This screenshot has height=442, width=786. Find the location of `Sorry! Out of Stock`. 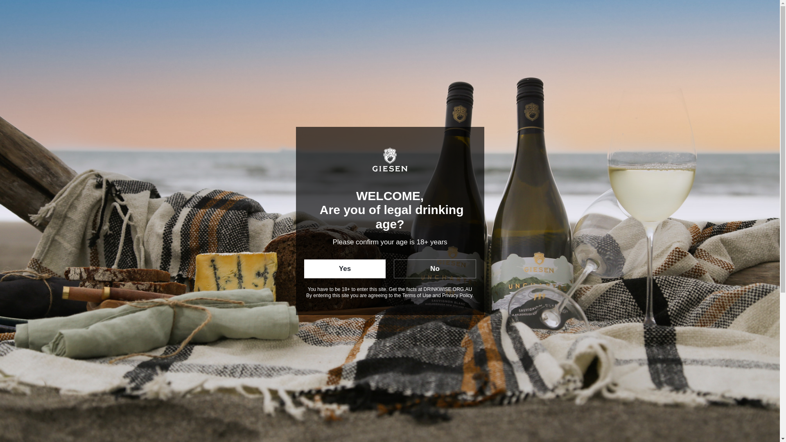

Sorry! Out of Stock is located at coordinates (499, 228).